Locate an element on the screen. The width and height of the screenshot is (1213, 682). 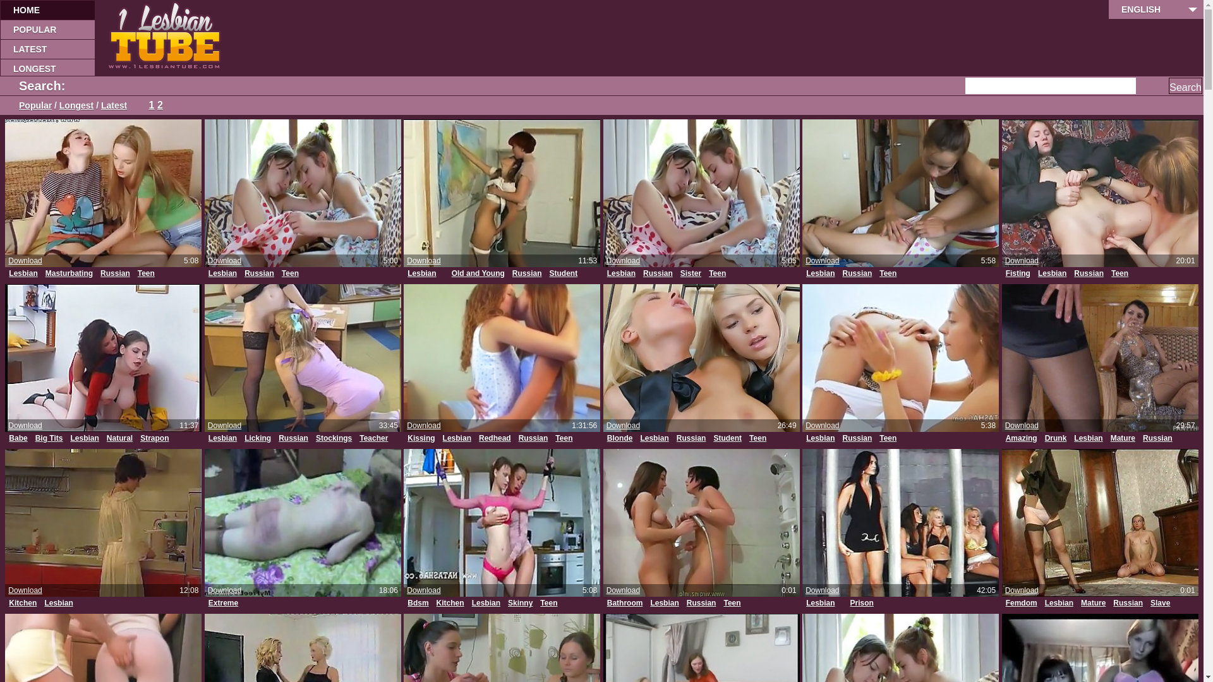
Longest is located at coordinates (76, 105).